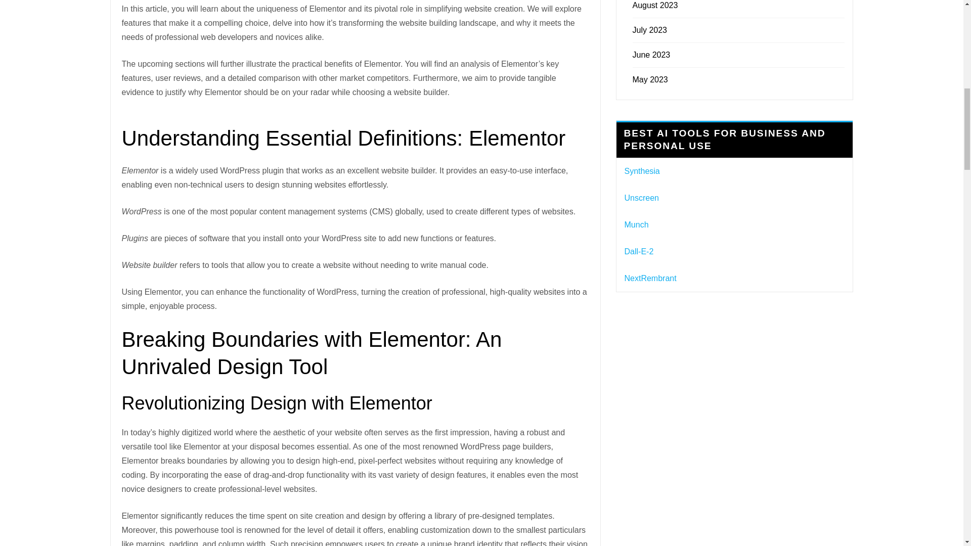 The width and height of the screenshot is (971, 546). I want to click on May 2023, so click(649, 80).